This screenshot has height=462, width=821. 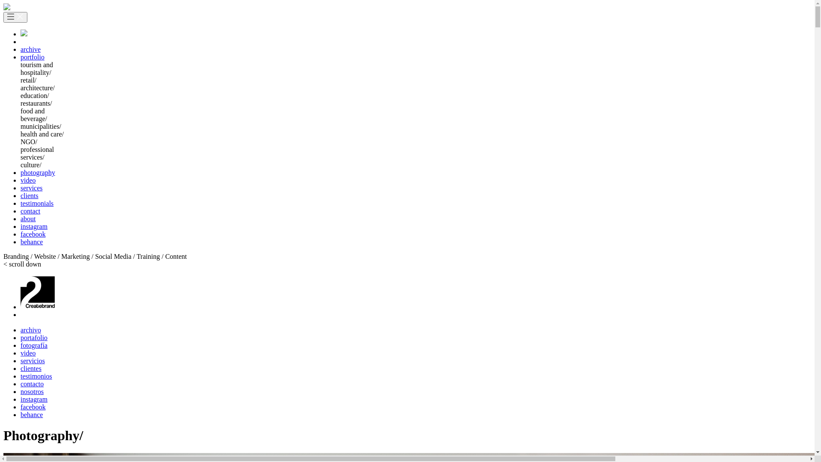 What do you see at coordinates (32, 361) in the screenshot?
I see `servicios` at bounding box center [32, 361].